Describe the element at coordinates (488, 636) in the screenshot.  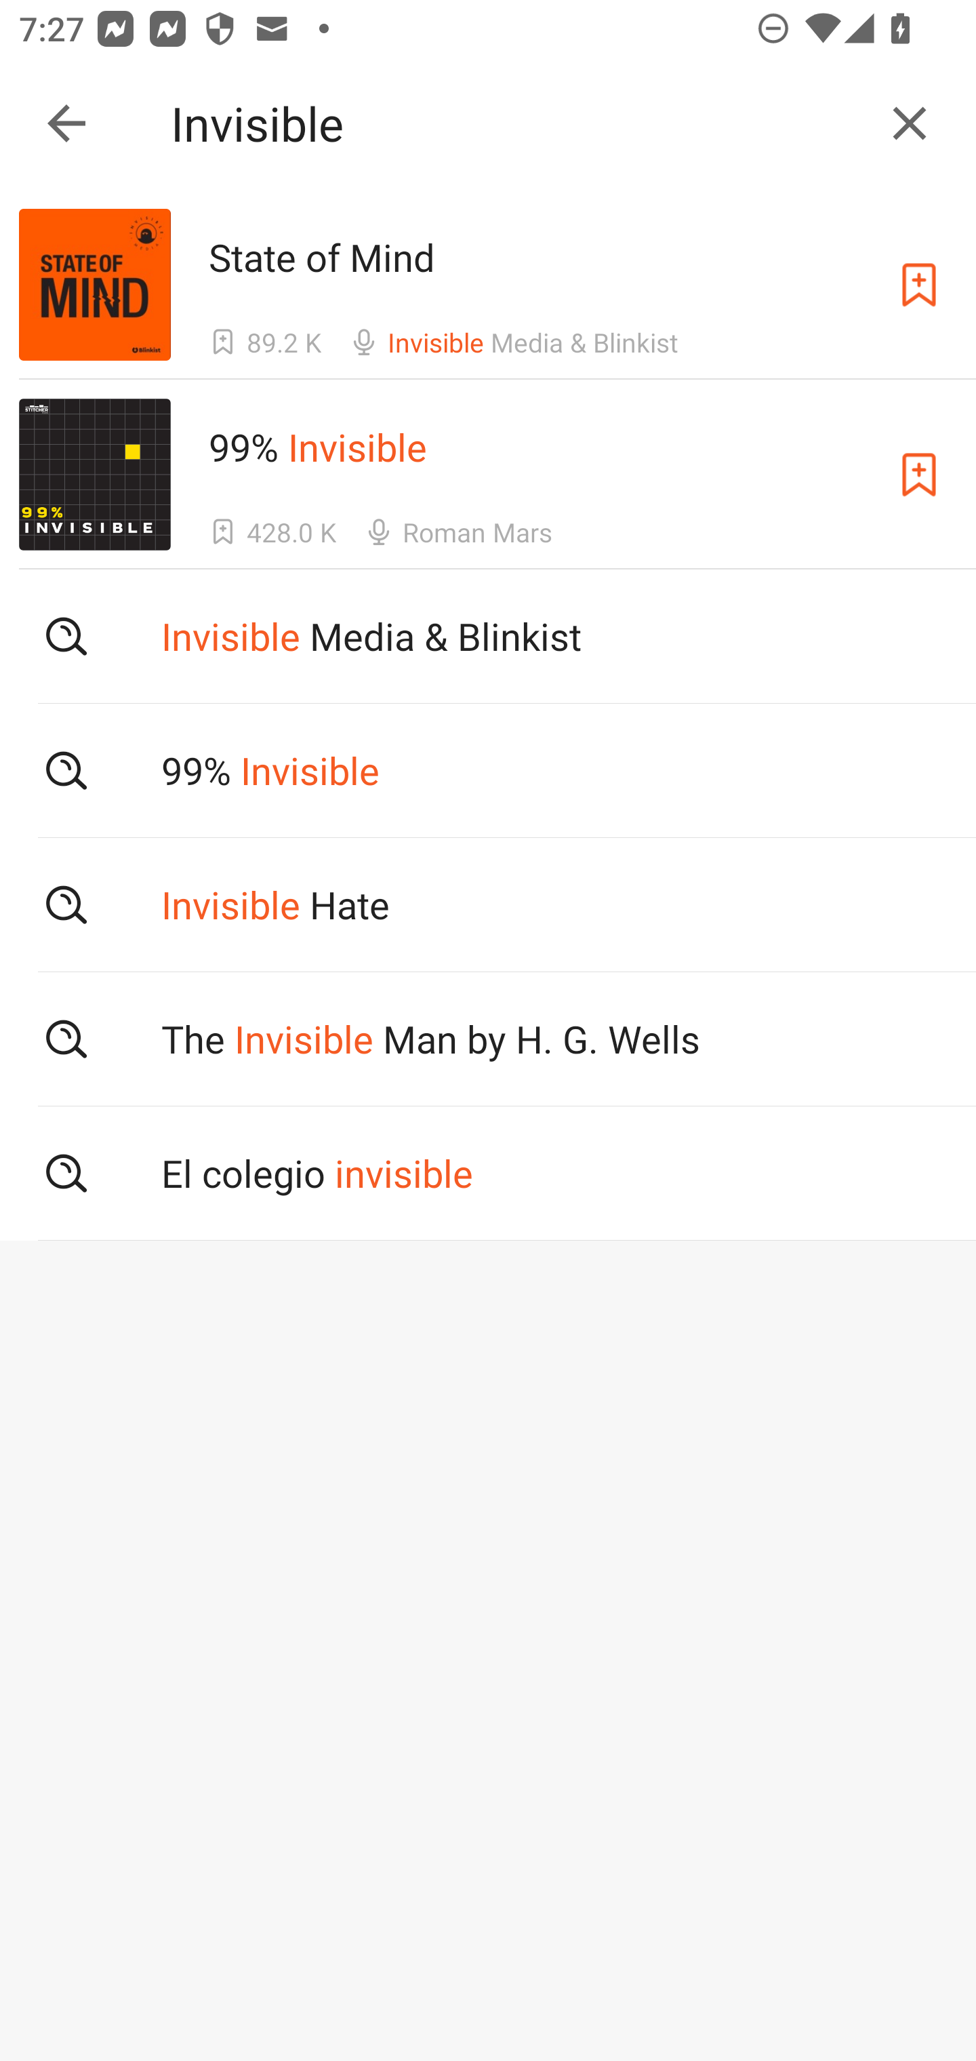
I see ` Invisible Media & Blinkist` at that location.